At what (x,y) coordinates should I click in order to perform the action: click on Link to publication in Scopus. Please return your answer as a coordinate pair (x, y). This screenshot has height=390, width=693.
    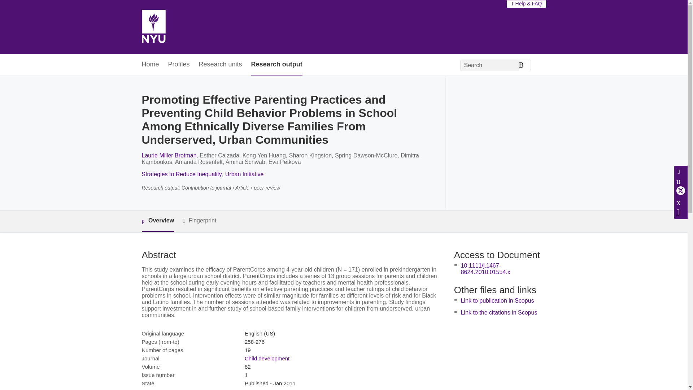
    Looking at the image, I should click on (497, 300).